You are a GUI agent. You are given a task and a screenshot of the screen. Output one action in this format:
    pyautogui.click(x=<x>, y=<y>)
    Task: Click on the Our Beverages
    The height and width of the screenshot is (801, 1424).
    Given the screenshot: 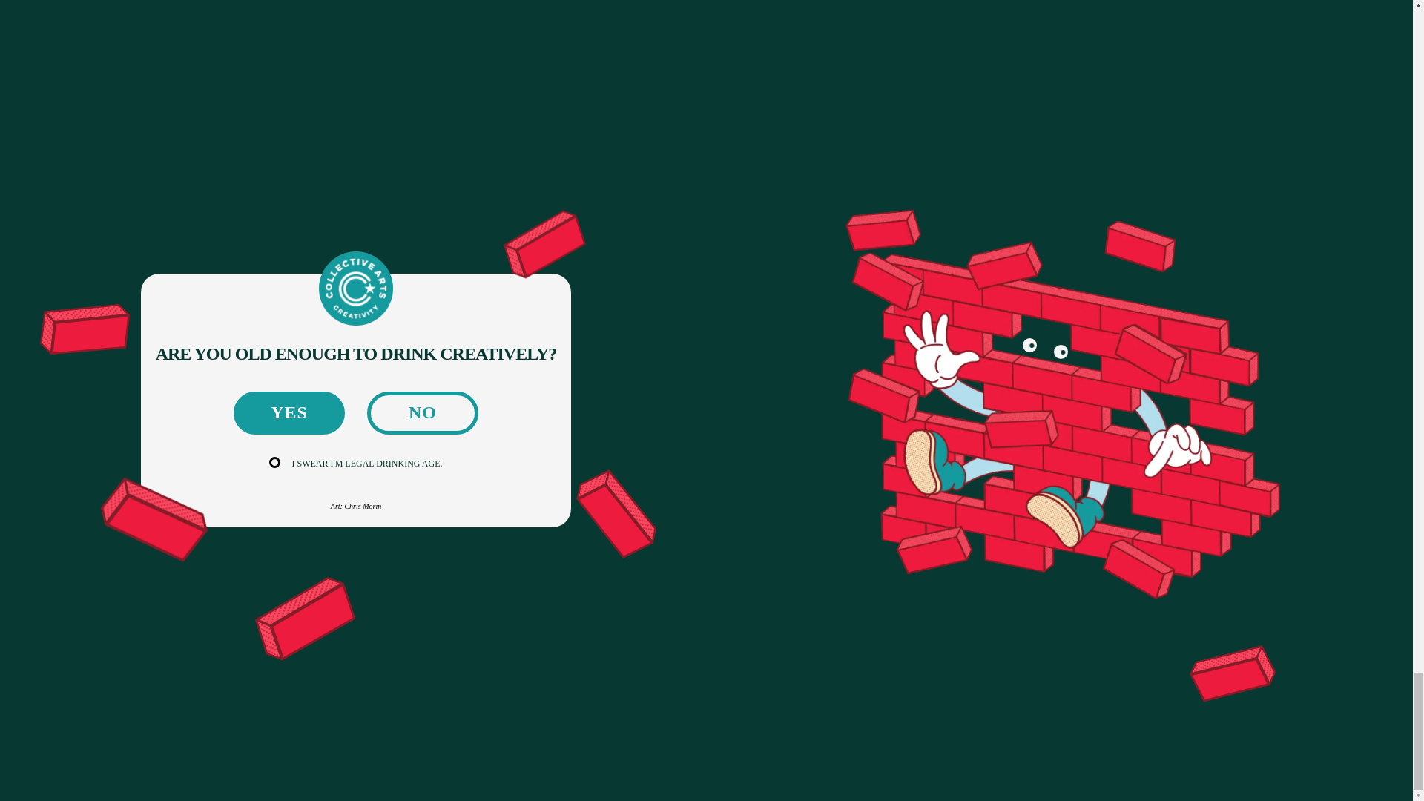 What is the action you would take?
    pyautogui.click(x=530, y=559)
    